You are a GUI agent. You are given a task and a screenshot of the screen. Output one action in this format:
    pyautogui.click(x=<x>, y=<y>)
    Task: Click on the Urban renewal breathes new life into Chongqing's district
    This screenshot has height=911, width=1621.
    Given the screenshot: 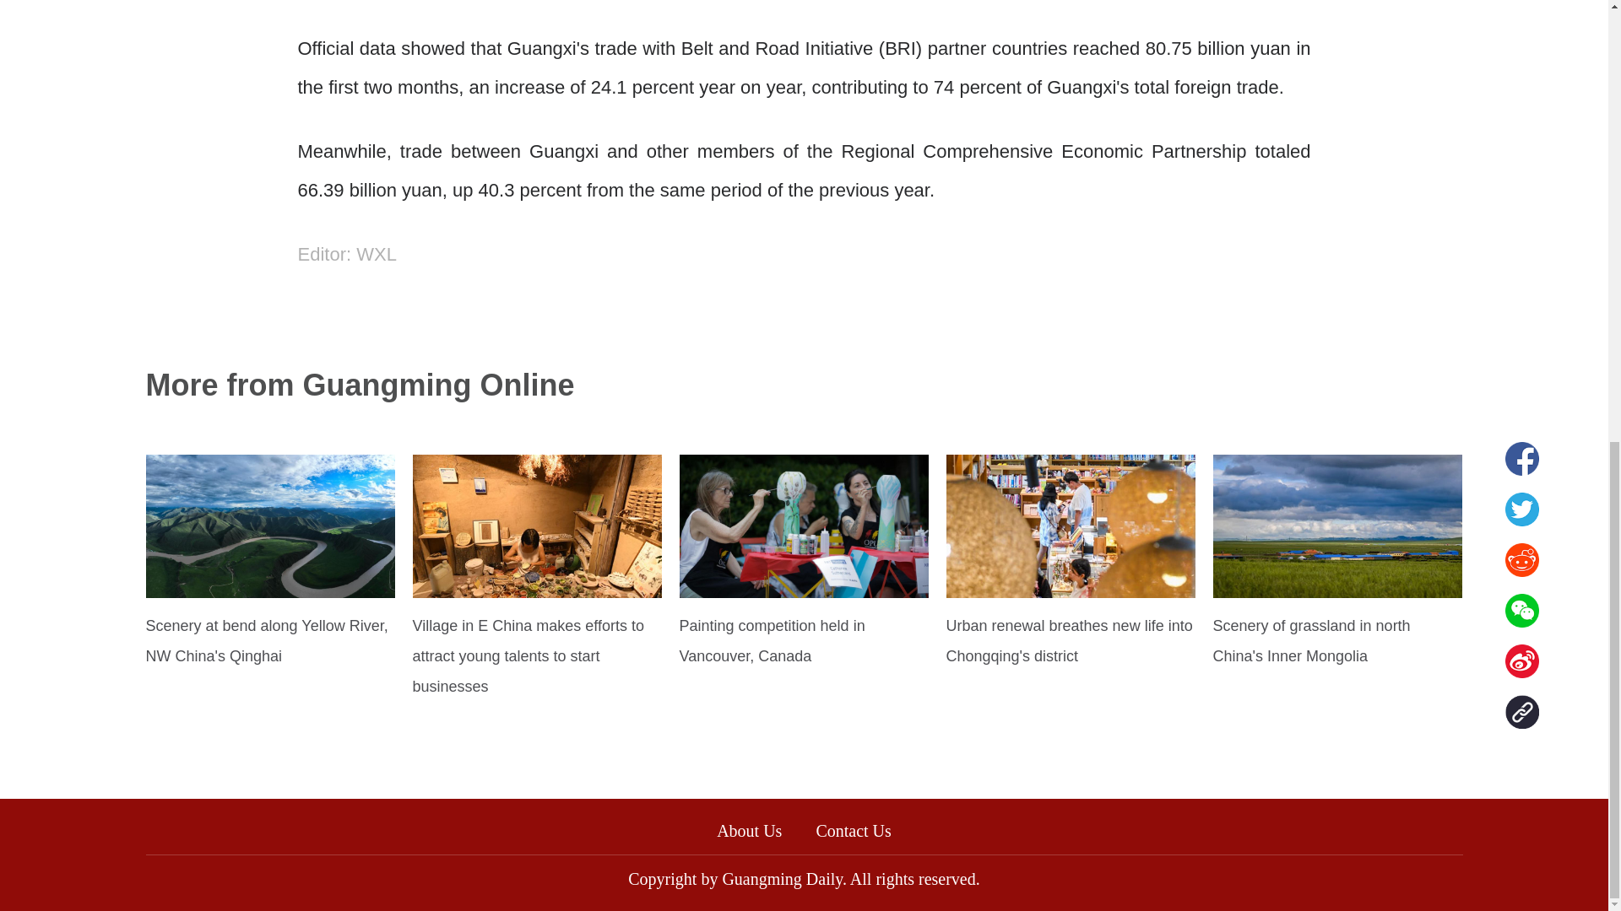 What is the action you would take?
    pyautogui.click(x=1068, y=641)
    